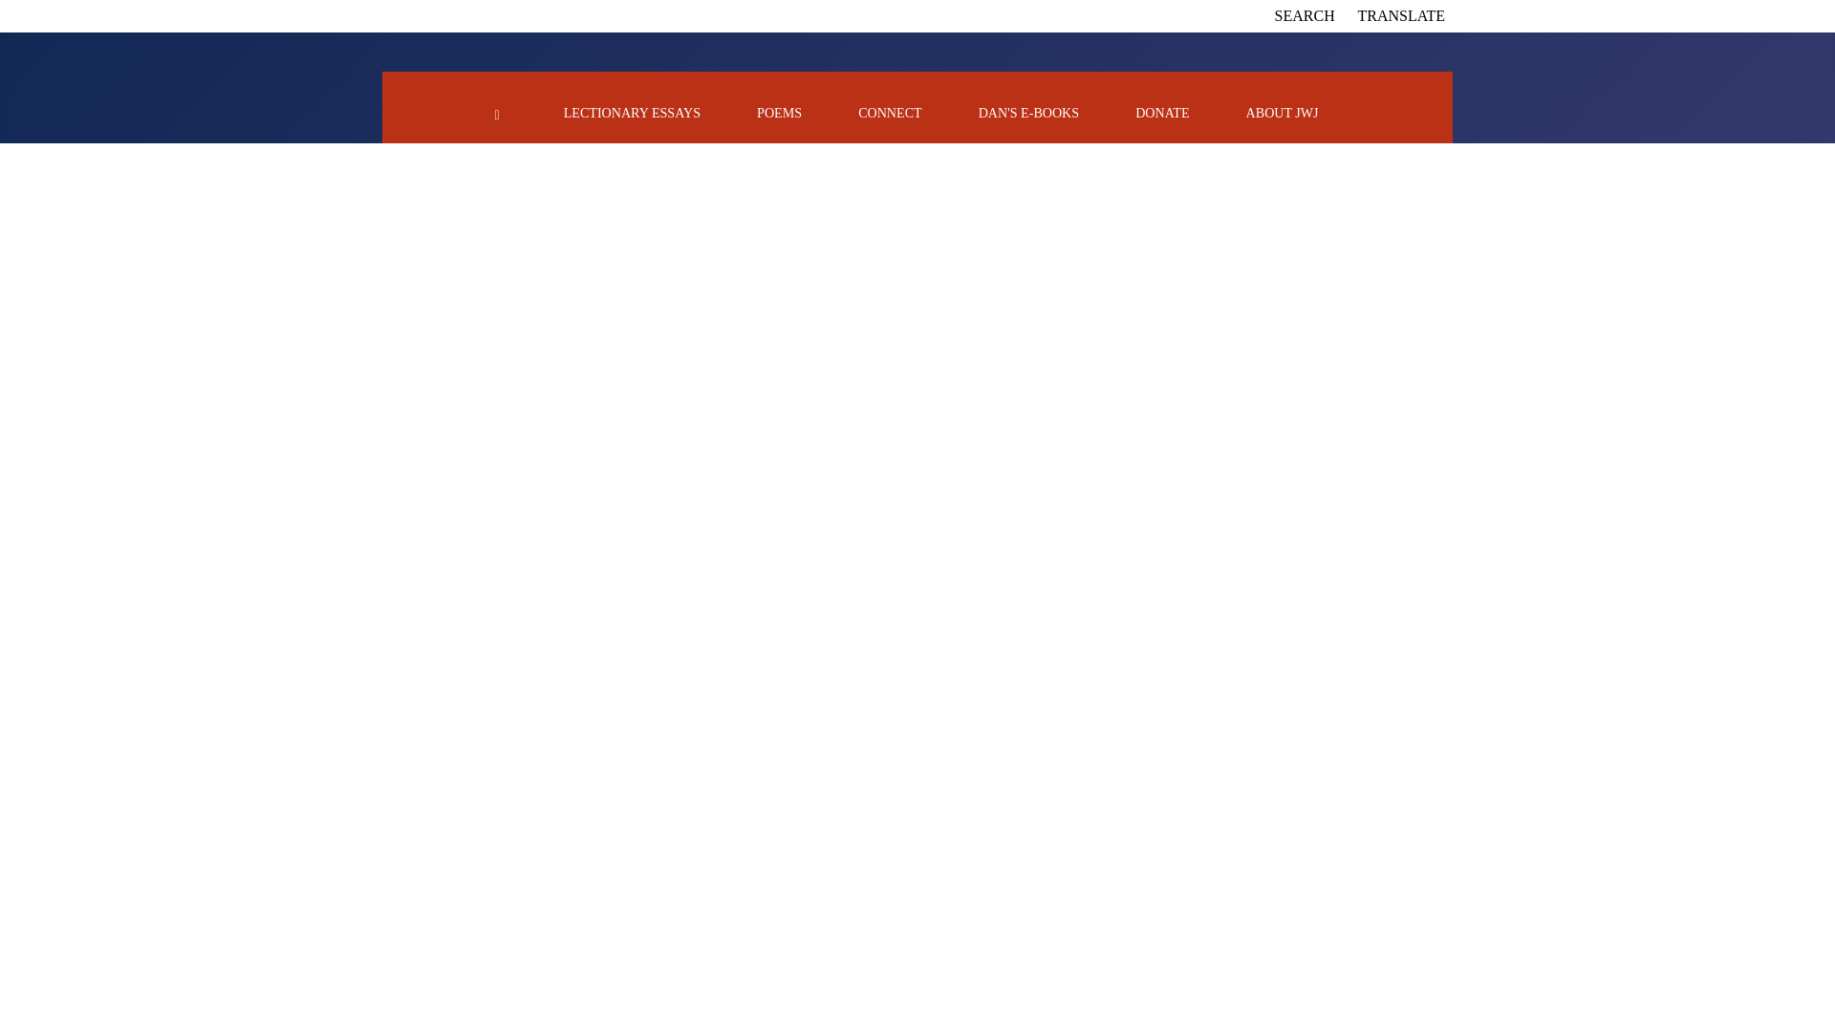 This screenshot has width=1835, height=1032. I want to click on HOME, so click(497, 113).